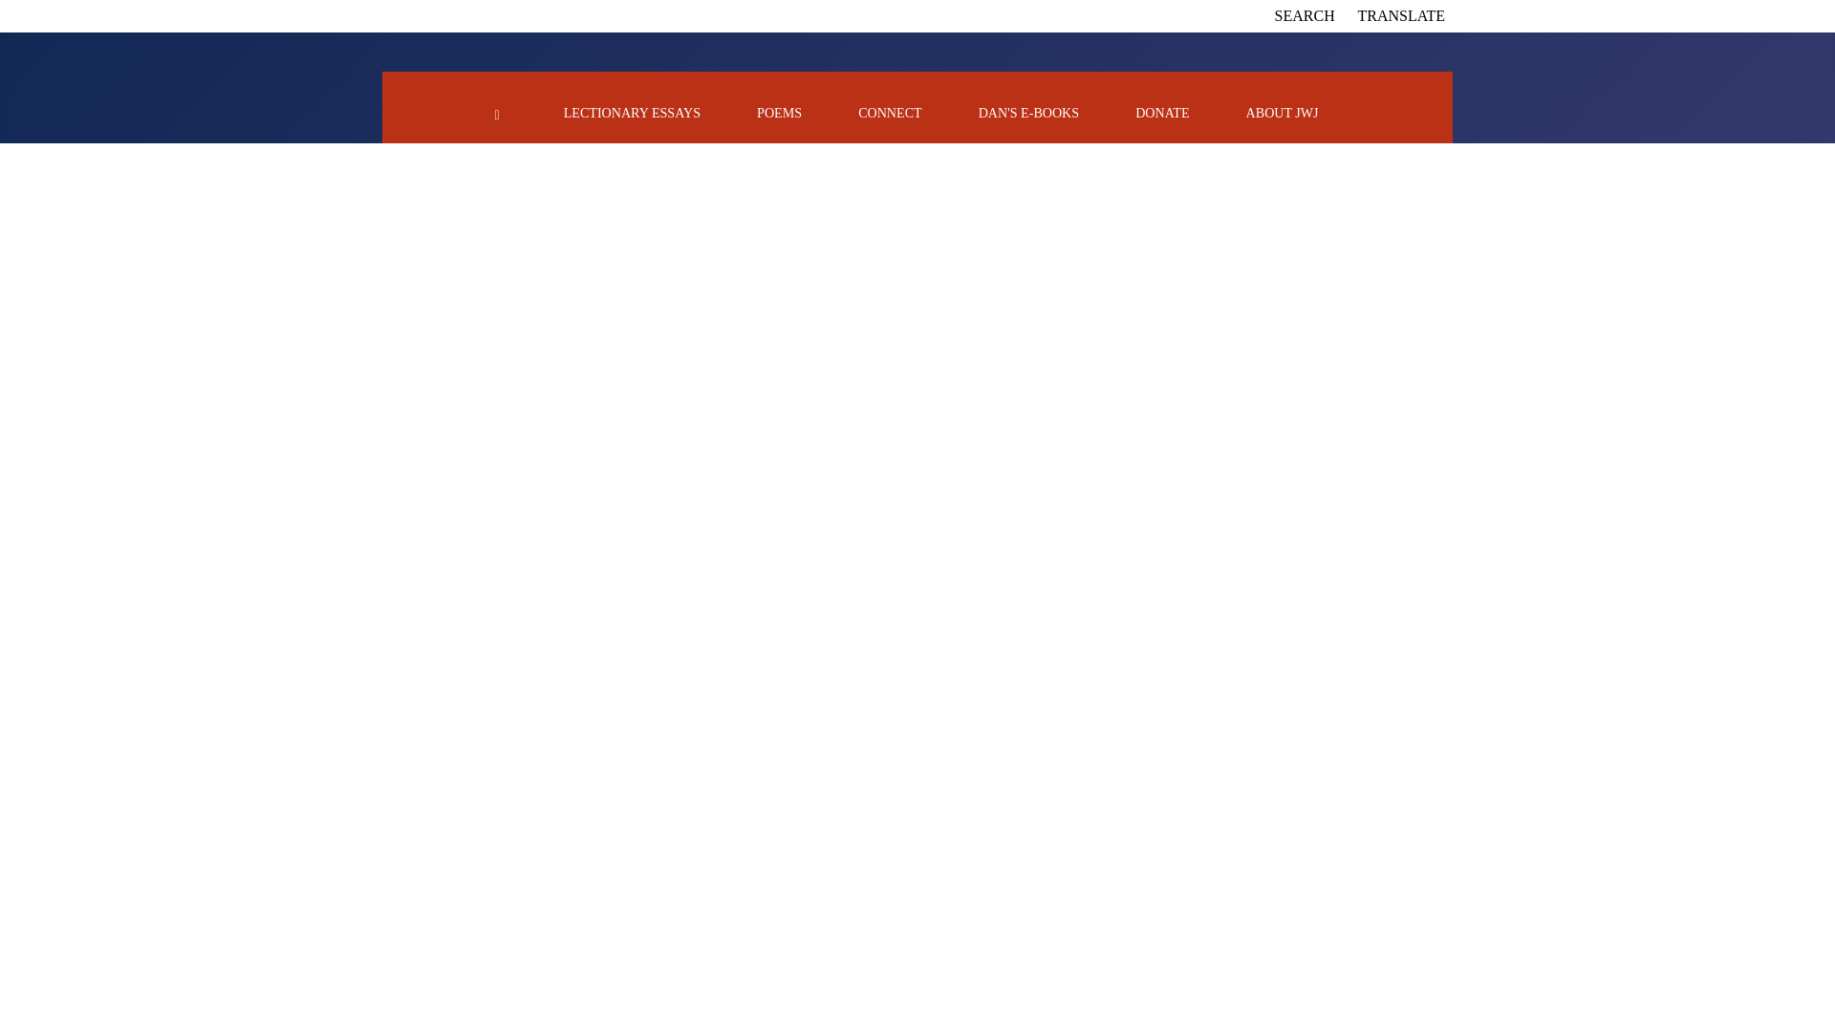 This screenshot has width=1835, height=1032. I want to click on HOME, so click(497, 113).